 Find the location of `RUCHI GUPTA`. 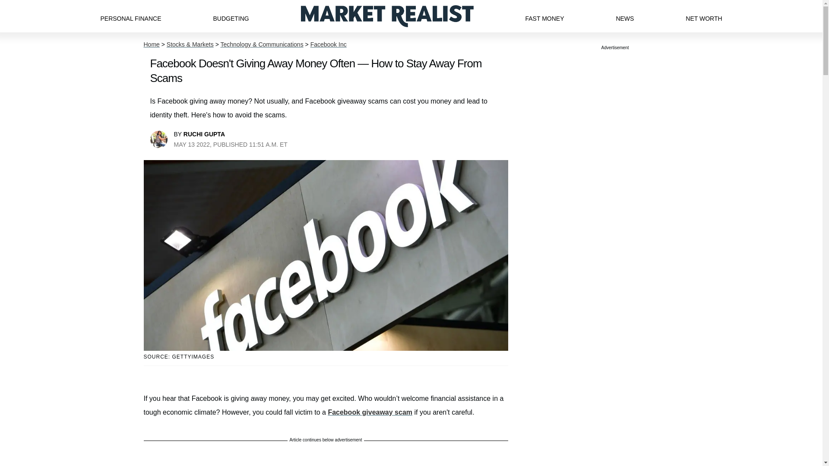

RUCHI GUPTA is located at coordinates (204, 134).